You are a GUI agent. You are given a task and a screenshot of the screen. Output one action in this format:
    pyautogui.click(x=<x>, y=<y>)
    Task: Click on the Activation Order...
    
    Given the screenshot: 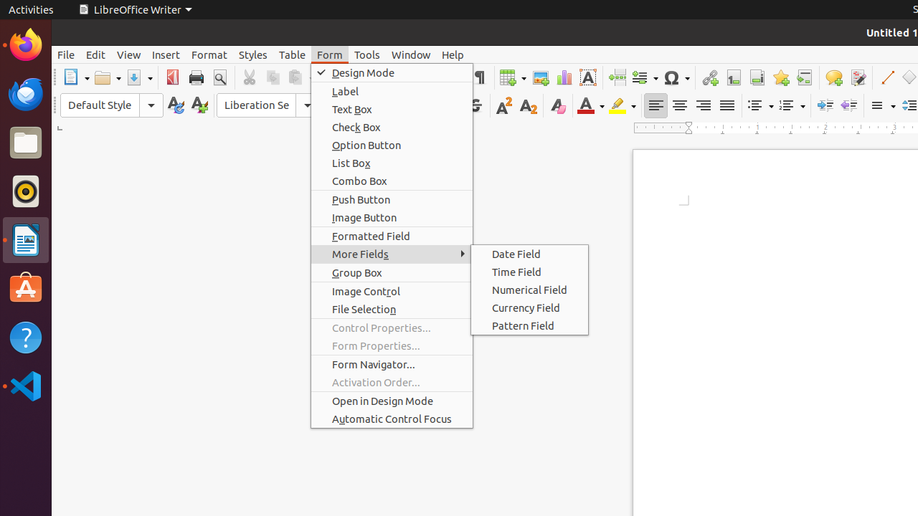 What is the action you would take?
    pyautogui.click(x=392, y=383)
    